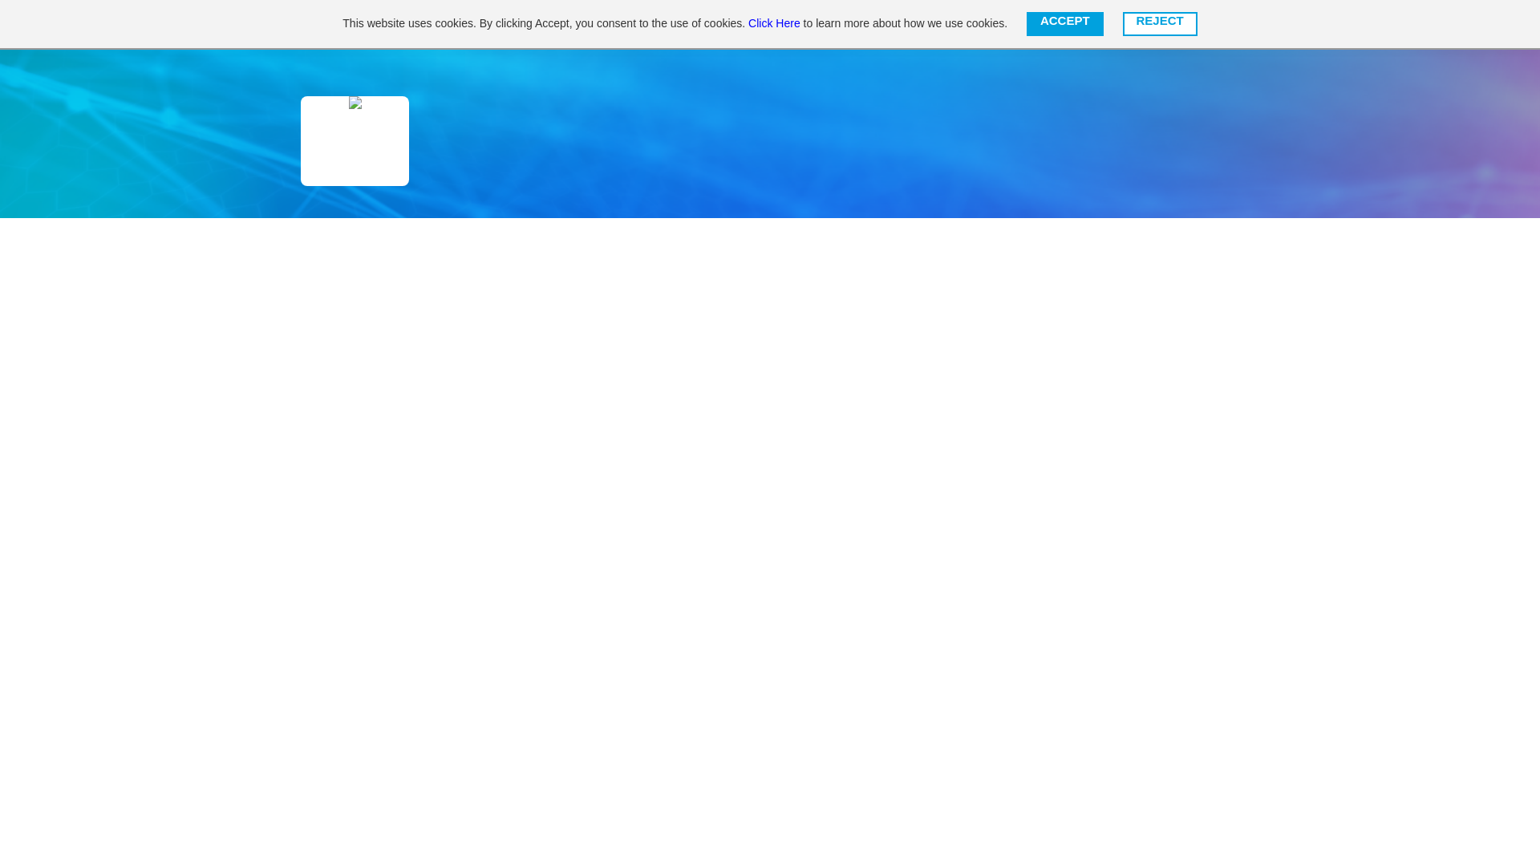  Describe the element at coordinates (1003, 24) in the screenshot. I see `More` at that location.